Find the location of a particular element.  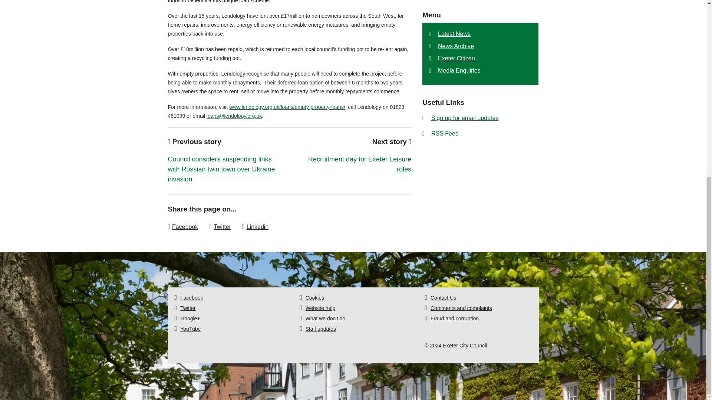

Comments and complaints is located at coordinates (461, 308).